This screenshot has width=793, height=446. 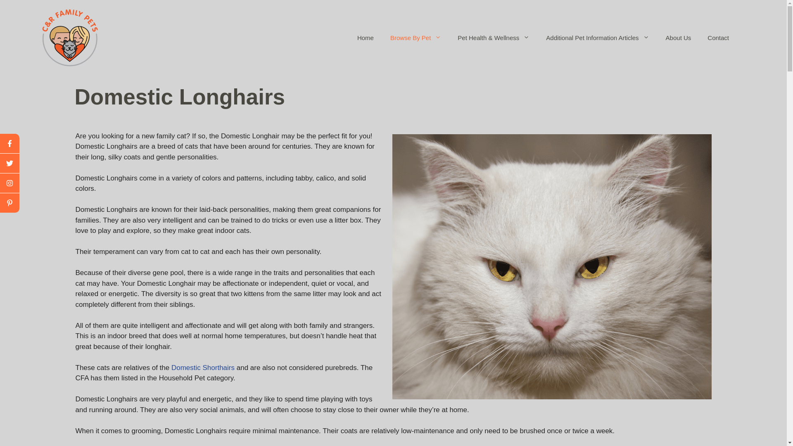 What do you see at coordinates (415, 38) in the screenshot?
I see `Browse By Pet` at bounding box center [415, 38].